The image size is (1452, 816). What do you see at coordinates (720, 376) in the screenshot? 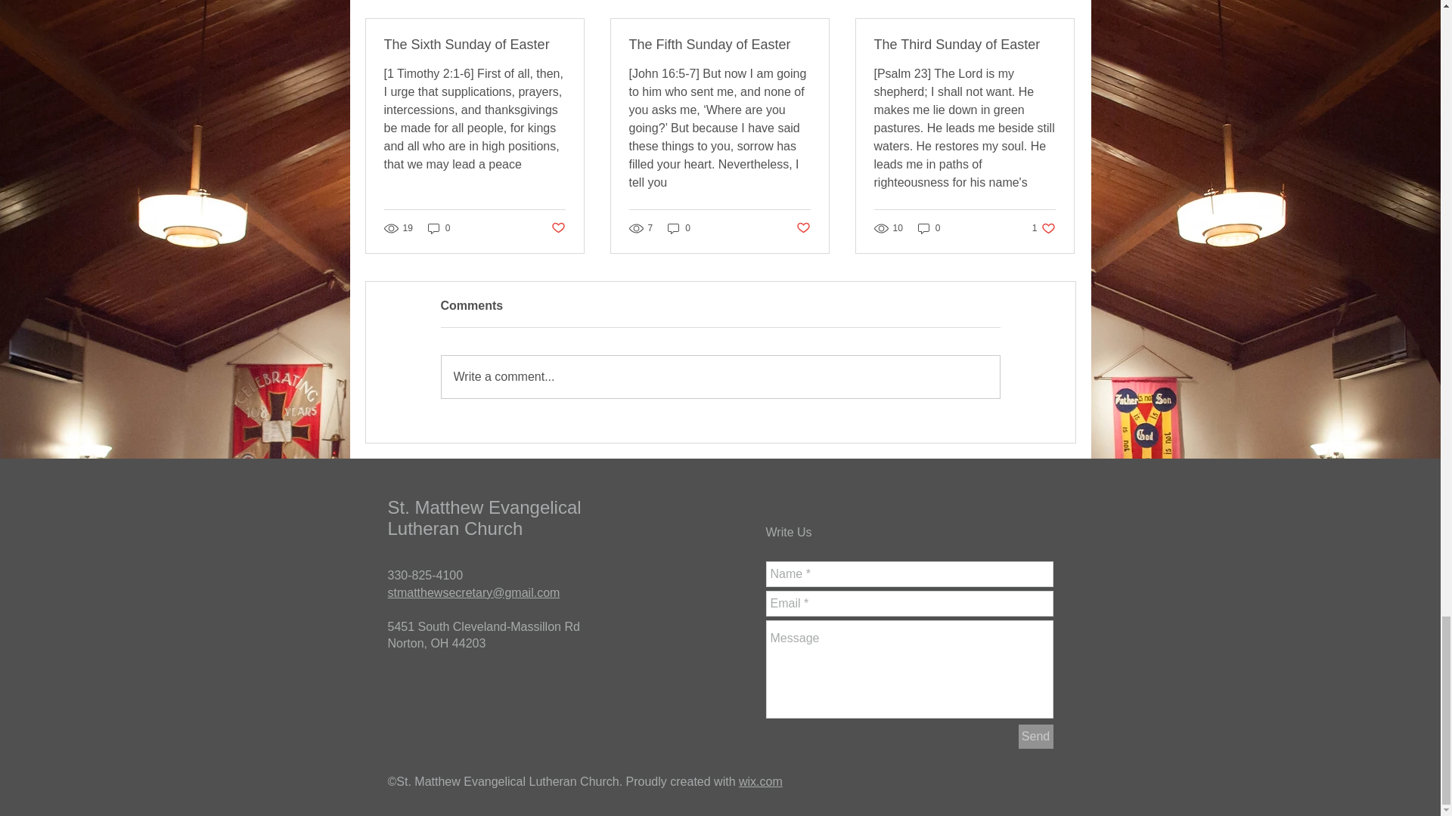
I see `Send` at bounding box center [720, 376].